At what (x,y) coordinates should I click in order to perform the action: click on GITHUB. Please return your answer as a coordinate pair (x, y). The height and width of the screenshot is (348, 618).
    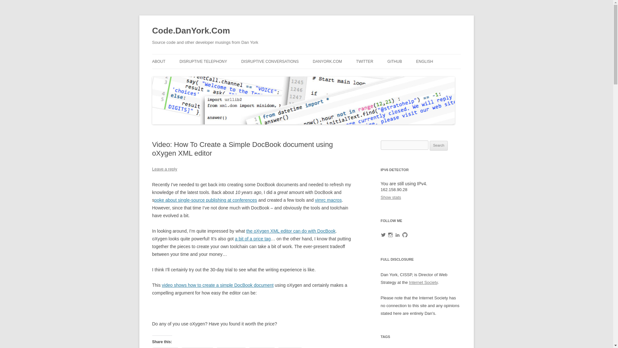
    Looking at the image, I should click on (395, 61).